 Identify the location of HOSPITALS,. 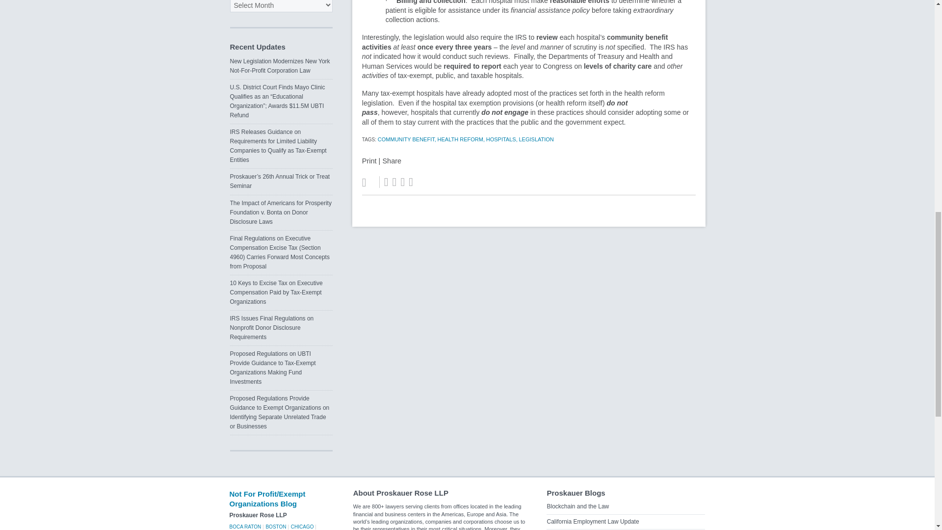
(501, 139).